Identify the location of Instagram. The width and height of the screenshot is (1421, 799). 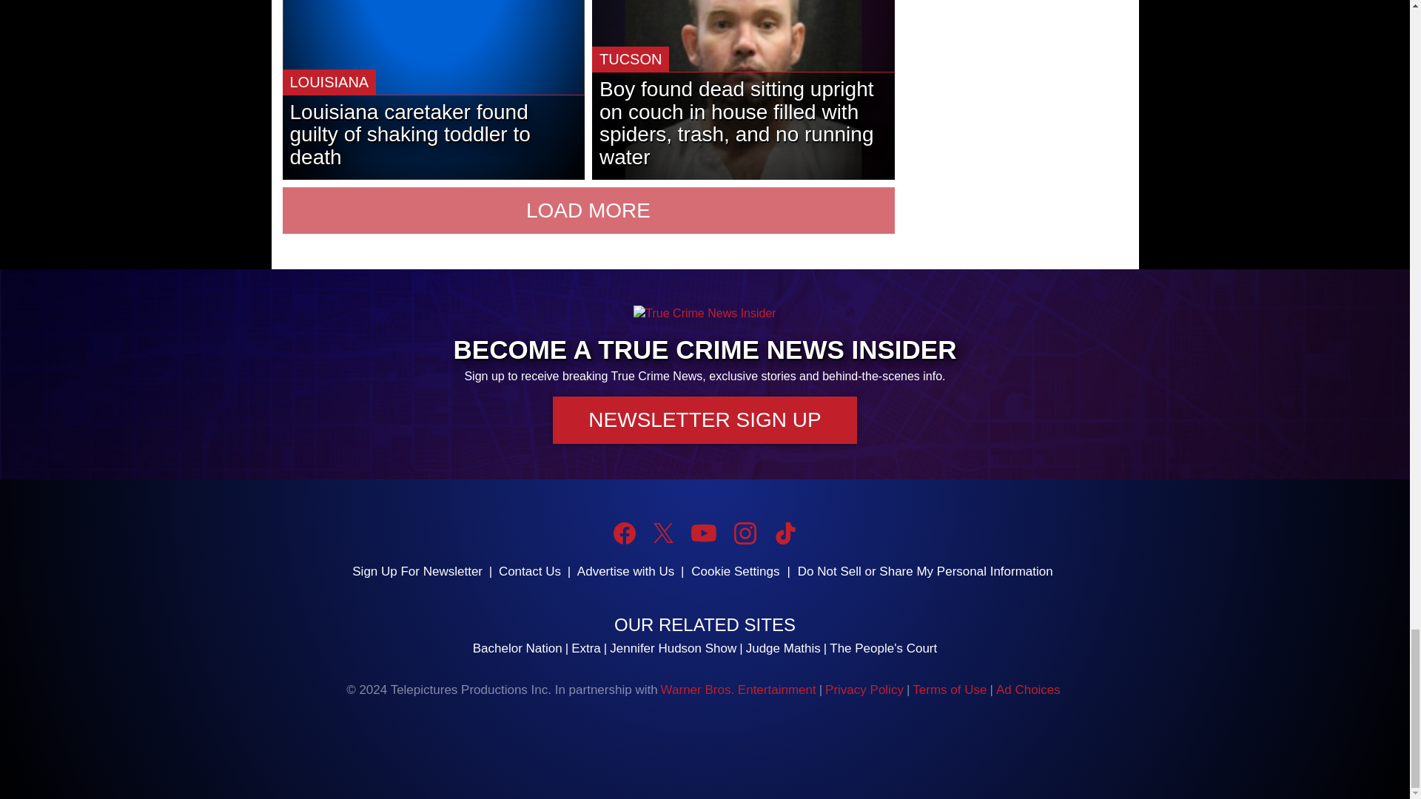
(745, 533).